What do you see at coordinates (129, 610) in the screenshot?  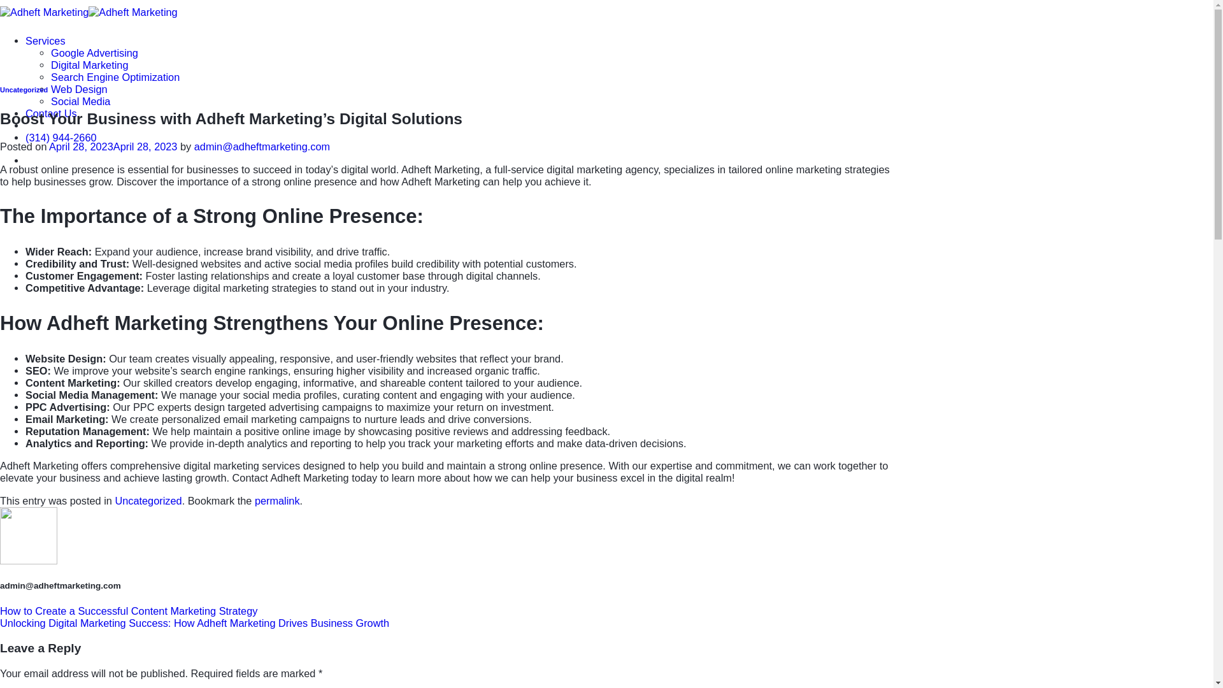 I see `How to Create a Successful Content Marketing Strategy` at bounding box center [129, 610].